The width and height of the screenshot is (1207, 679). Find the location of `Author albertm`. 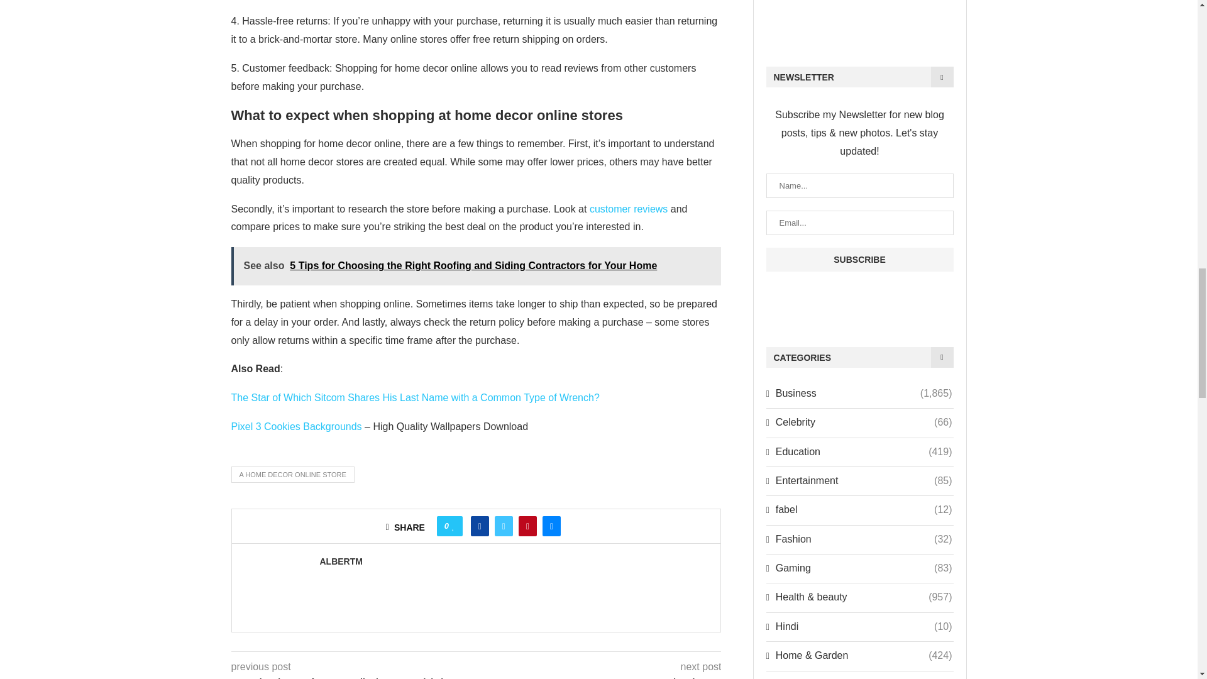

Author albertm is located at coordinates (341, 561).